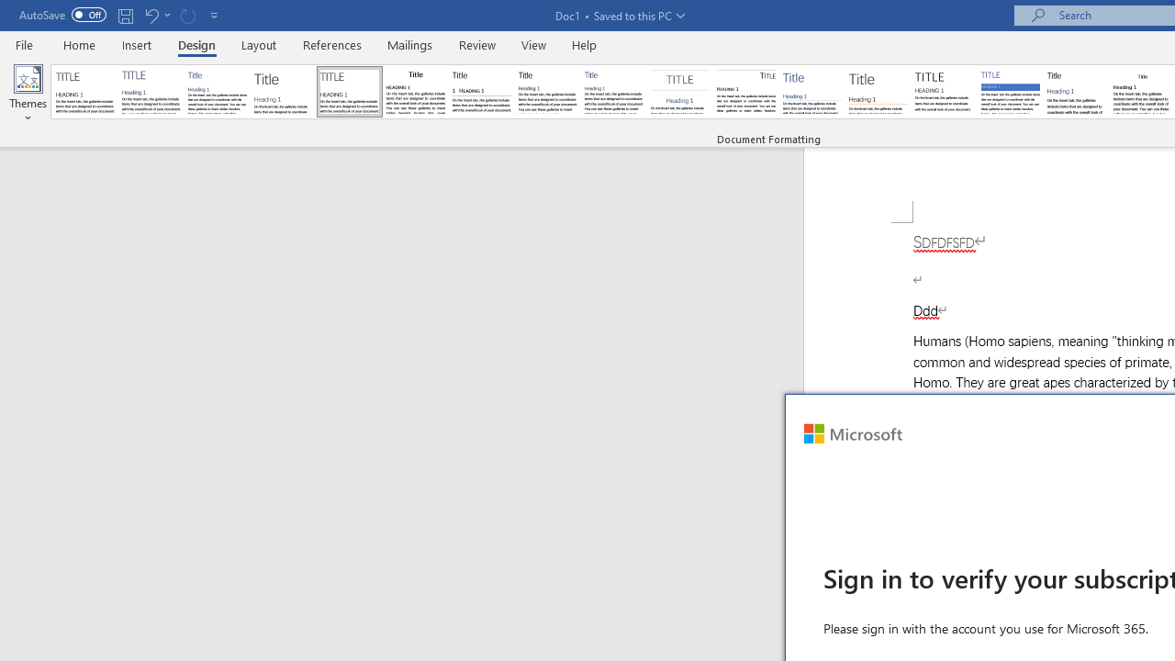 The width and height of the screenshot is (1175, 661). What do you see at coordinates (745, 92) in the screenshot?
I see `Lines (Distinctive)` at bounding box center [745, 92].